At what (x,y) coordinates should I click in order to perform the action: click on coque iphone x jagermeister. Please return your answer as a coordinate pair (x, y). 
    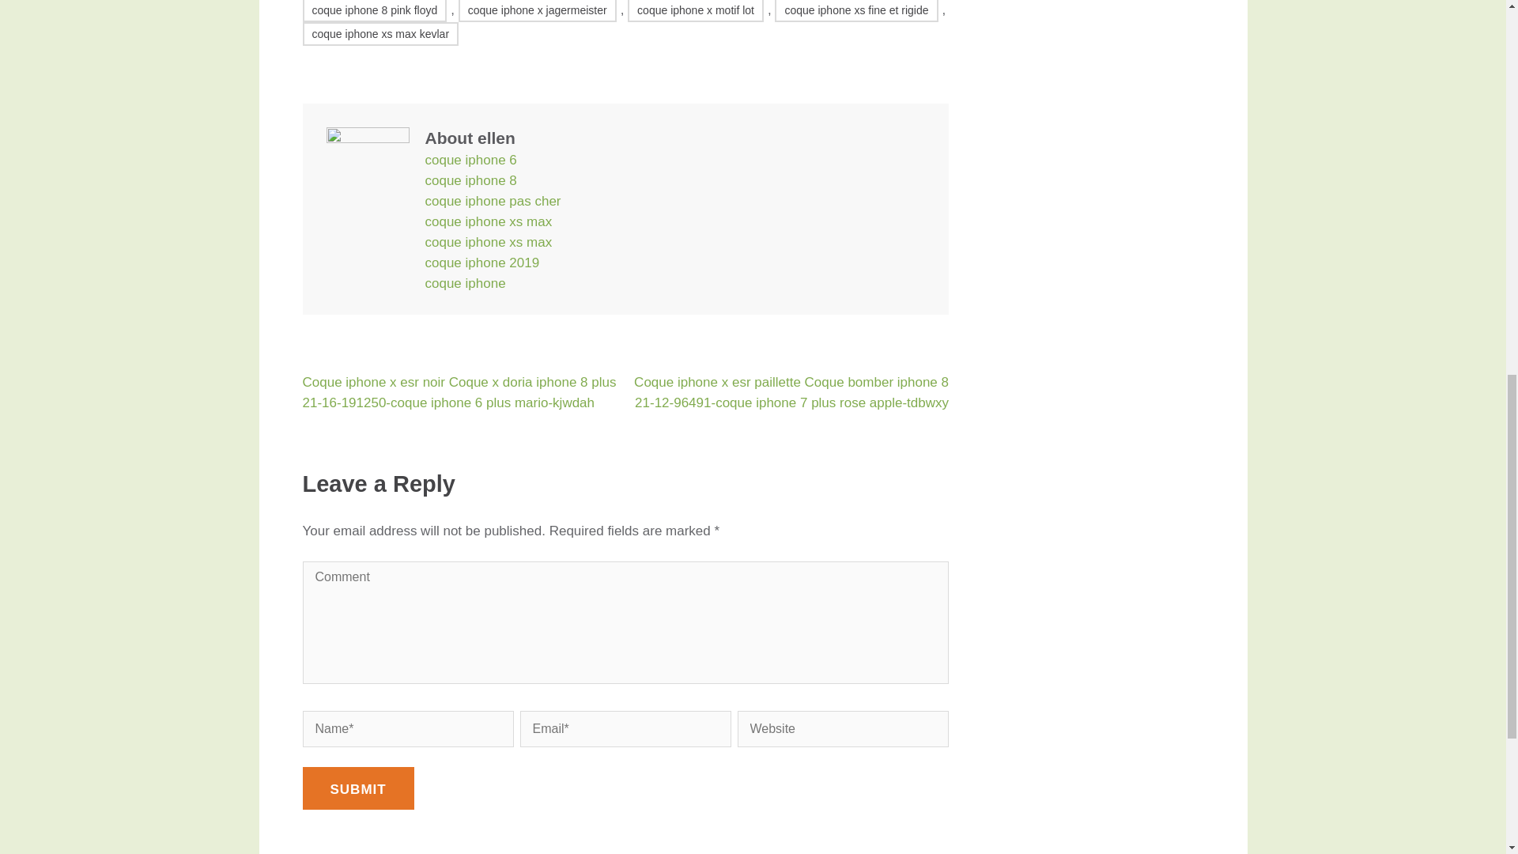
    Looking at the image, I should click on (537, 11).